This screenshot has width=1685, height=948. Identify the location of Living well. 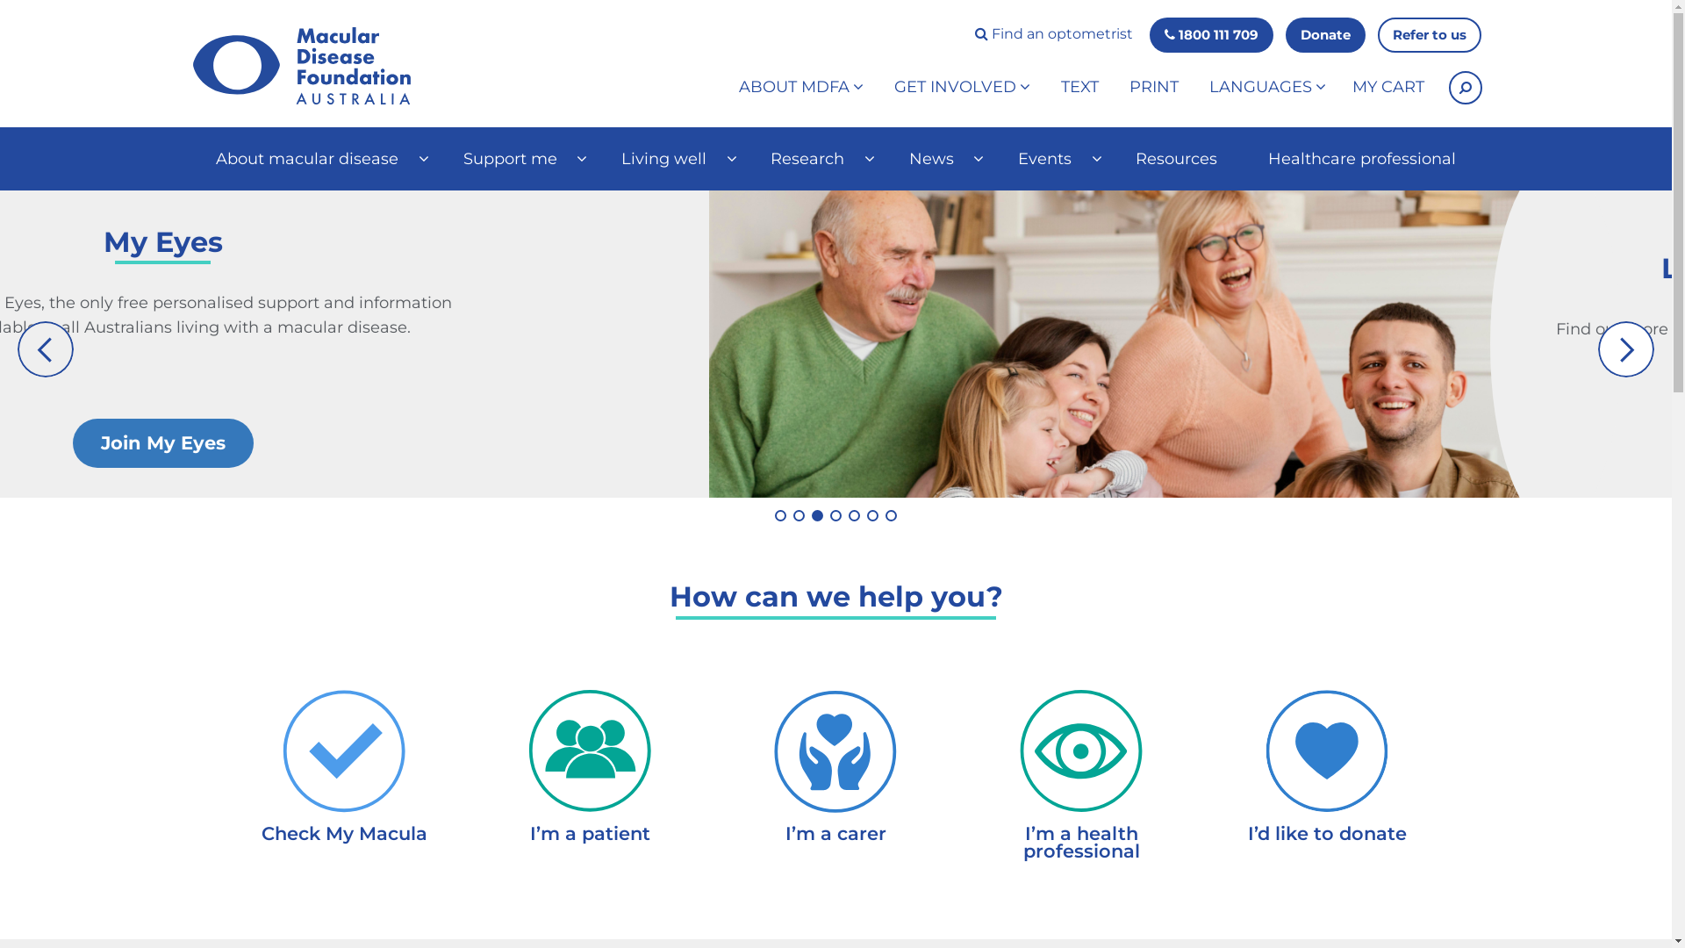
(670, 159).